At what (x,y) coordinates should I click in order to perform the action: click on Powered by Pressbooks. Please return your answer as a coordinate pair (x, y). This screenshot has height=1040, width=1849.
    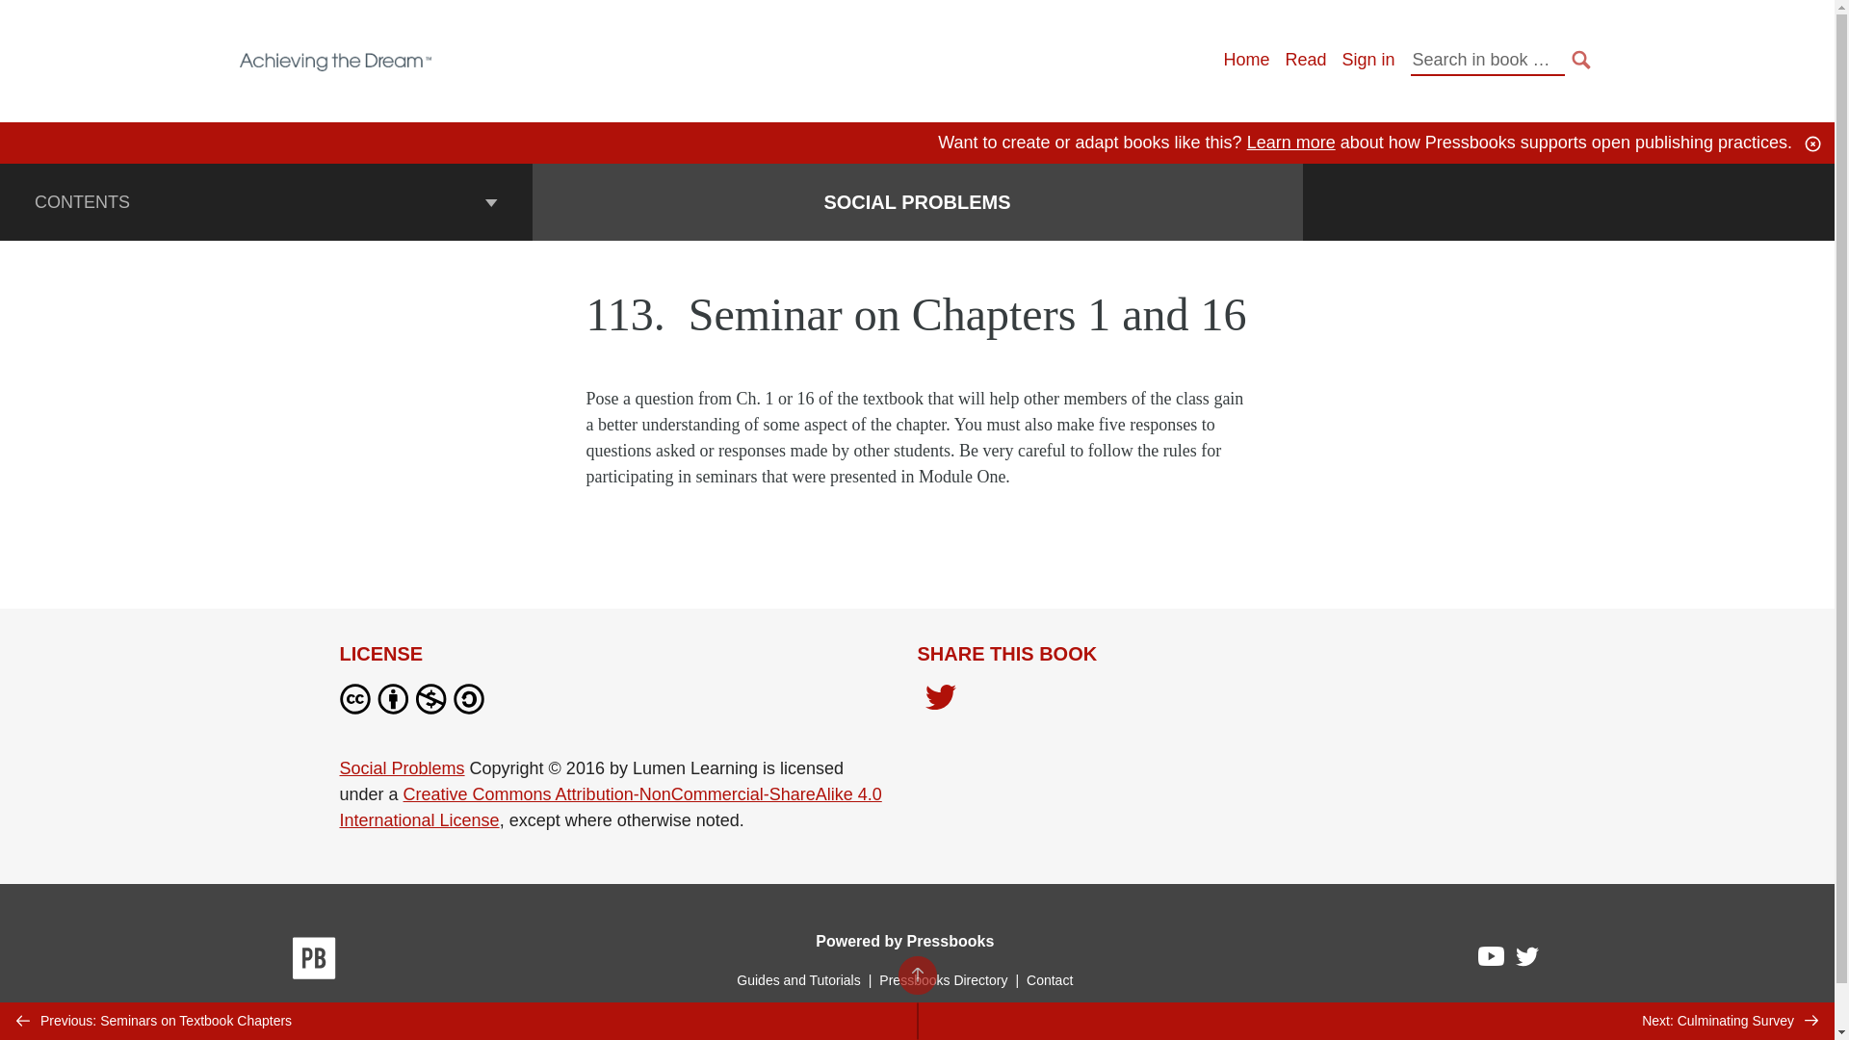
    Looking at the image, I should click on (904, 941).